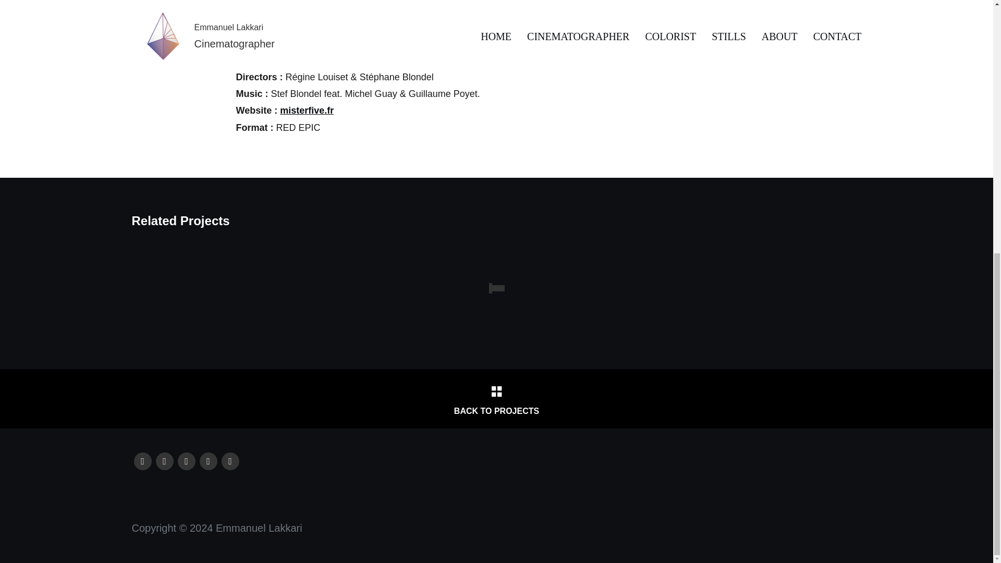  What do you see at coordinates (186, 460) in the screenshot?
I see `linkedin` at bounding box center [186, 460].